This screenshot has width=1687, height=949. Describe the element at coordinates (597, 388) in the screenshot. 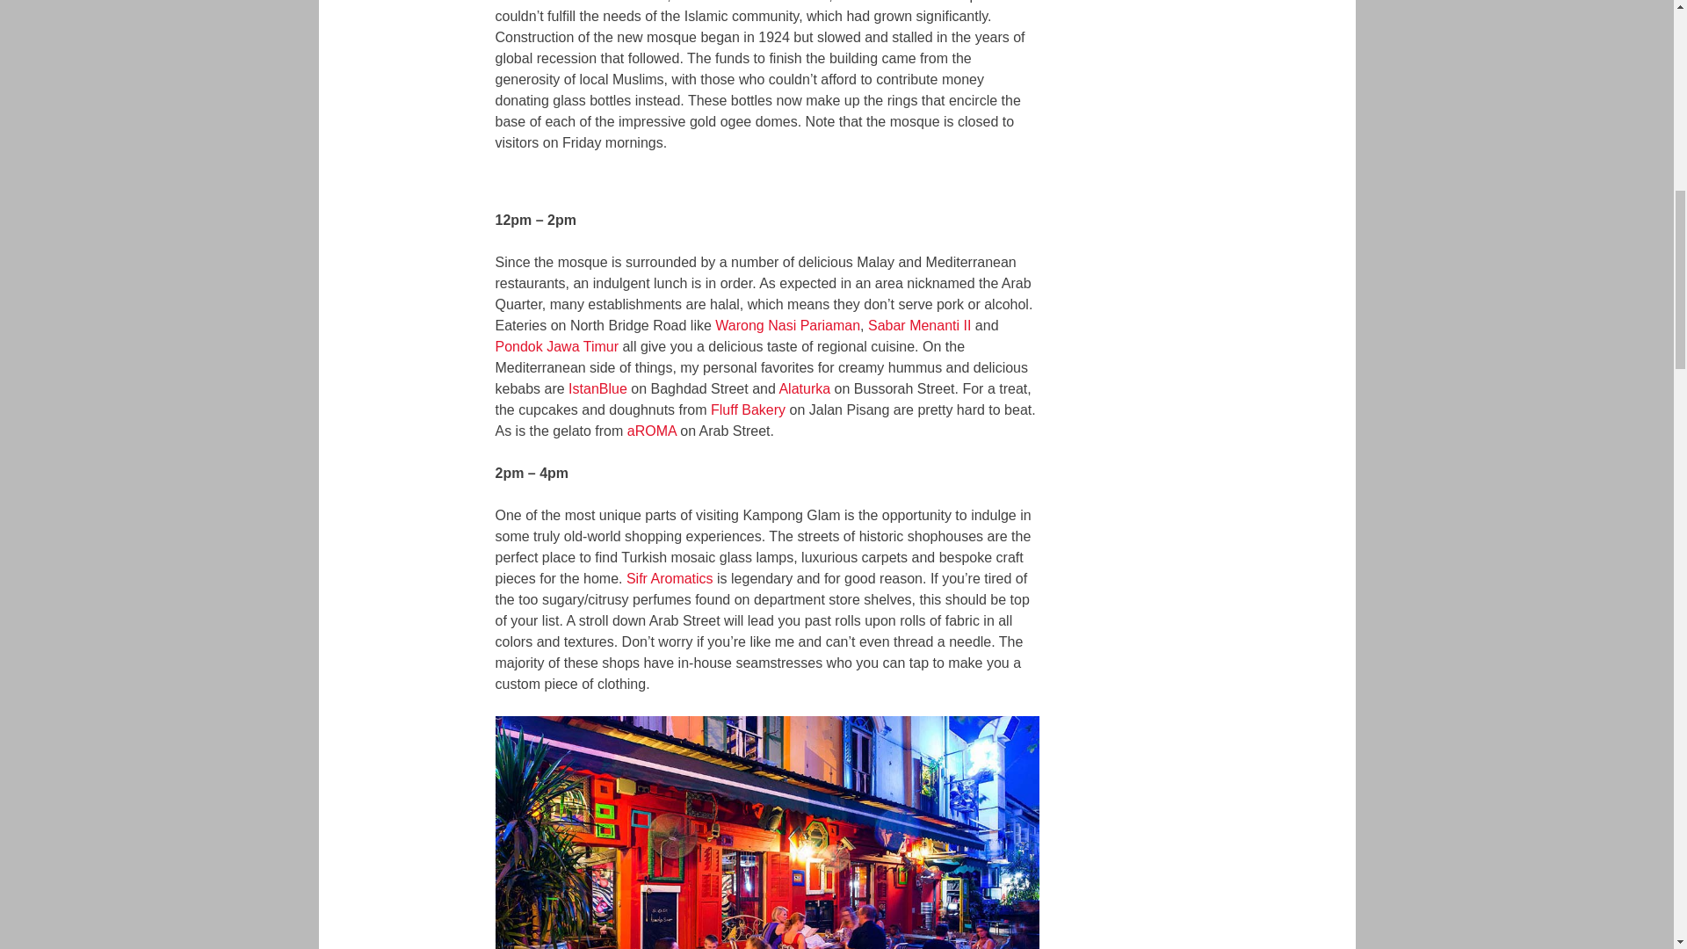

I see `IstanBlue` at that location.